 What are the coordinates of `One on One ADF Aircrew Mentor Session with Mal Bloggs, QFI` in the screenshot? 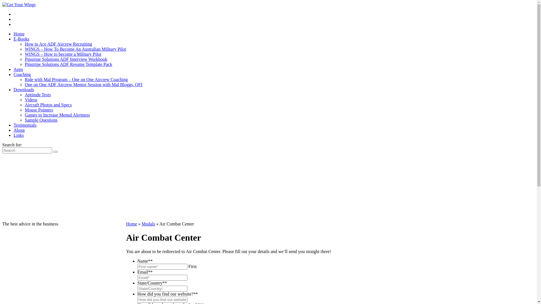 It's located at (83, 84).